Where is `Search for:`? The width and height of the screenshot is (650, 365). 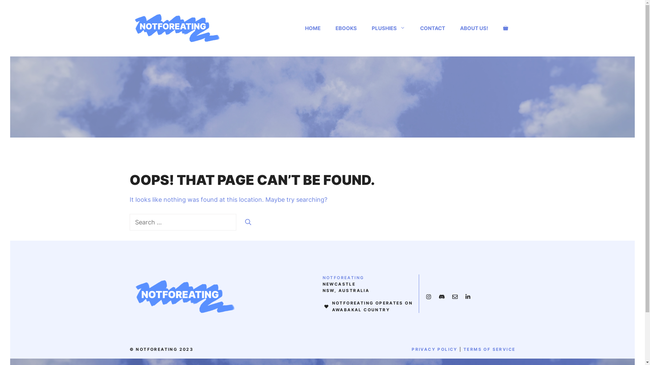 Search for: is located at coordinates (183, 222).